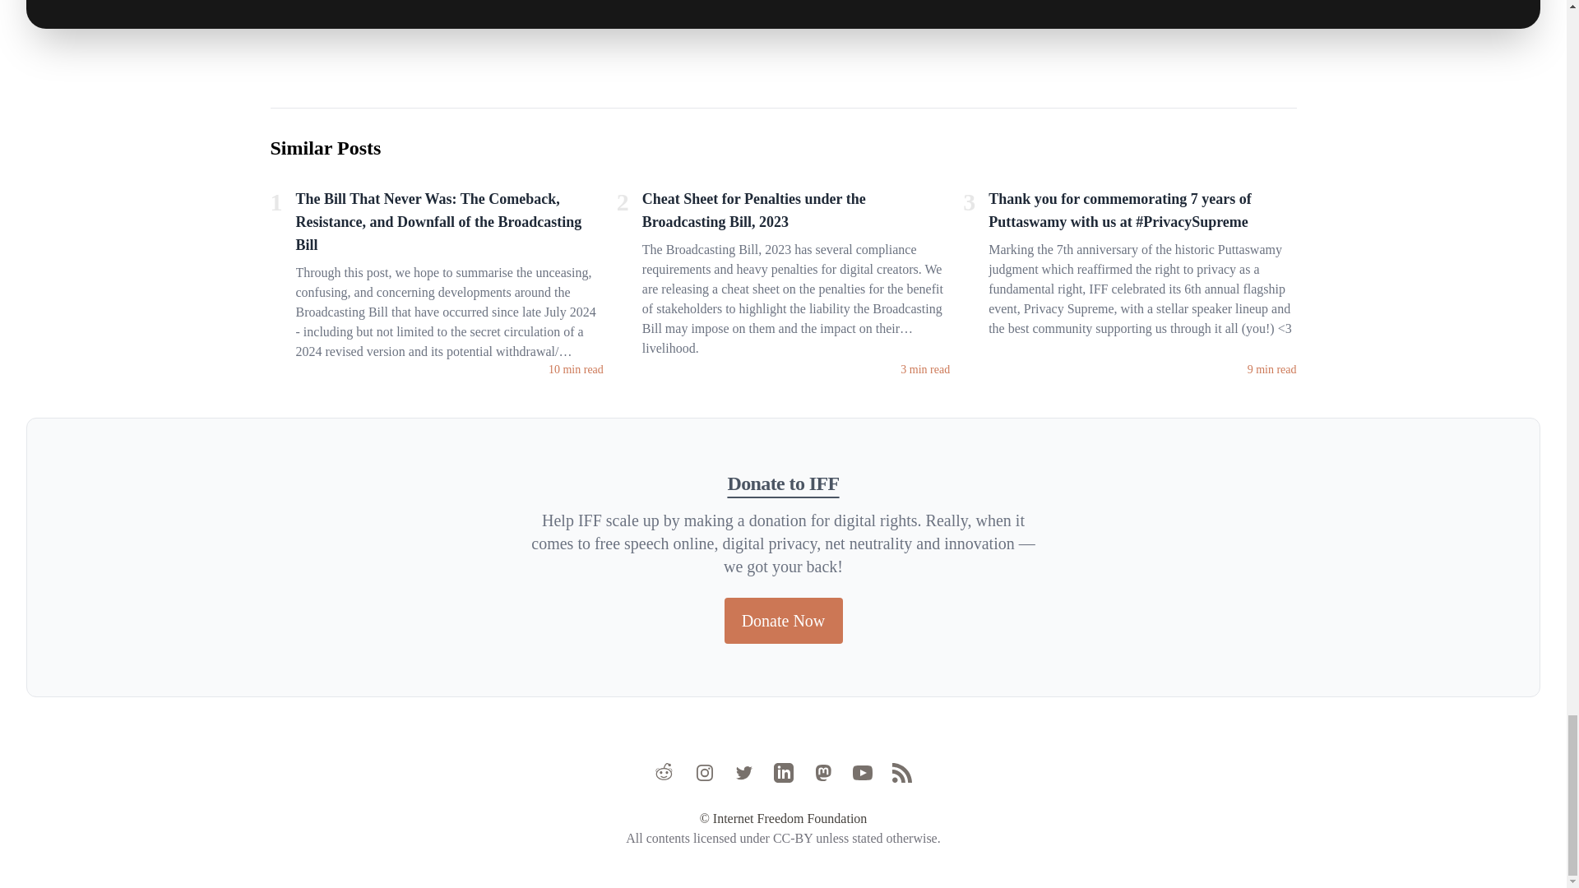 This screenshot has width=1579, height=888. Describe the element at coordinates (782, 620) in the screenshot. I see `Donate Now` at that location.